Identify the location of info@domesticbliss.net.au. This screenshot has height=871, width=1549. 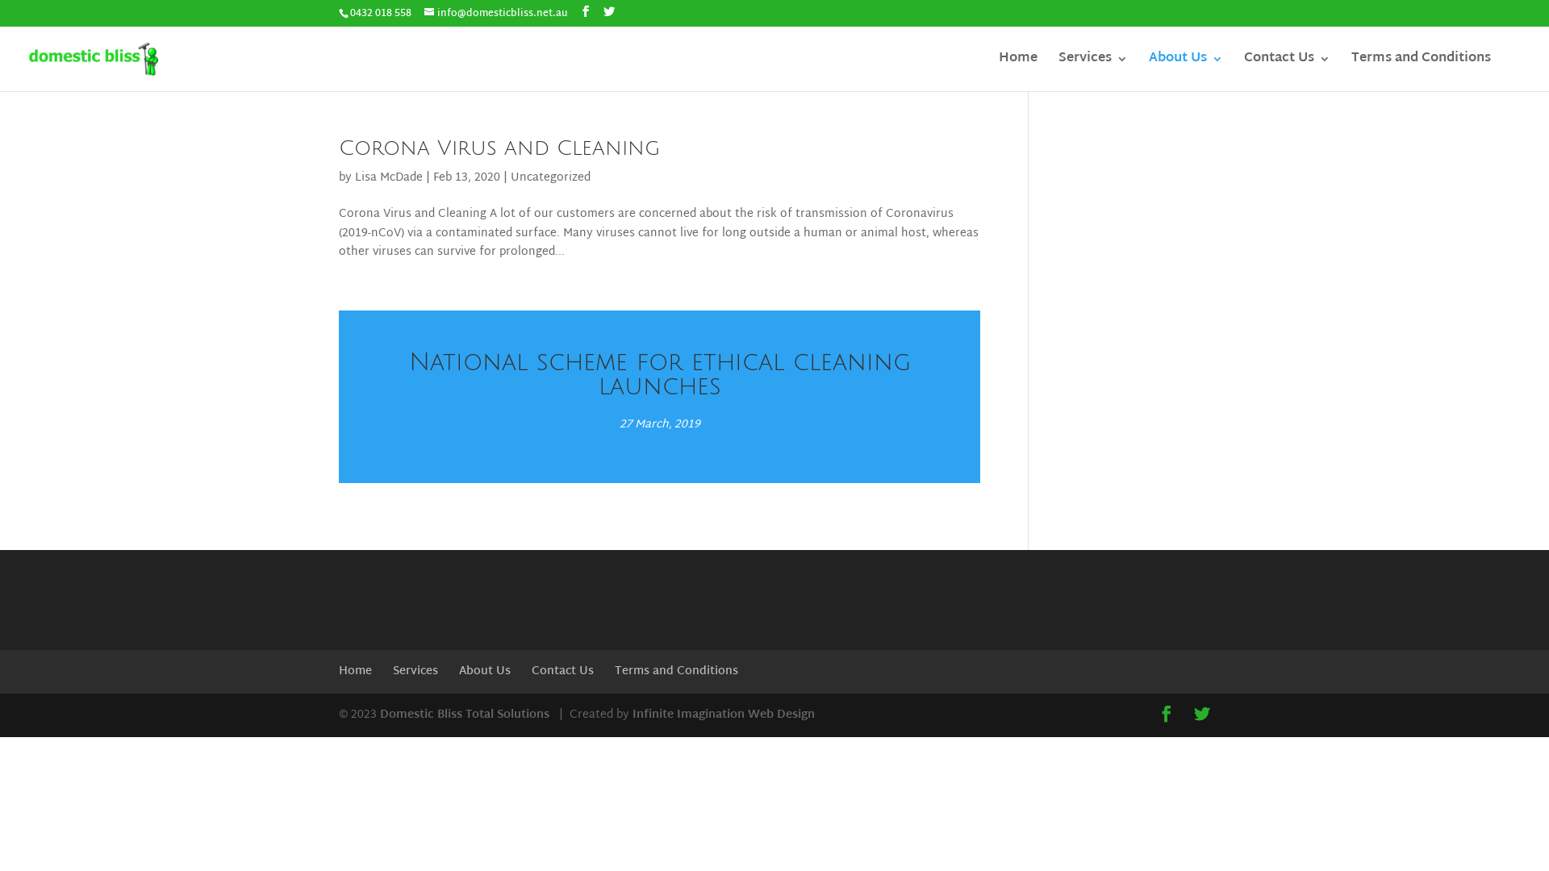
(496, 14).